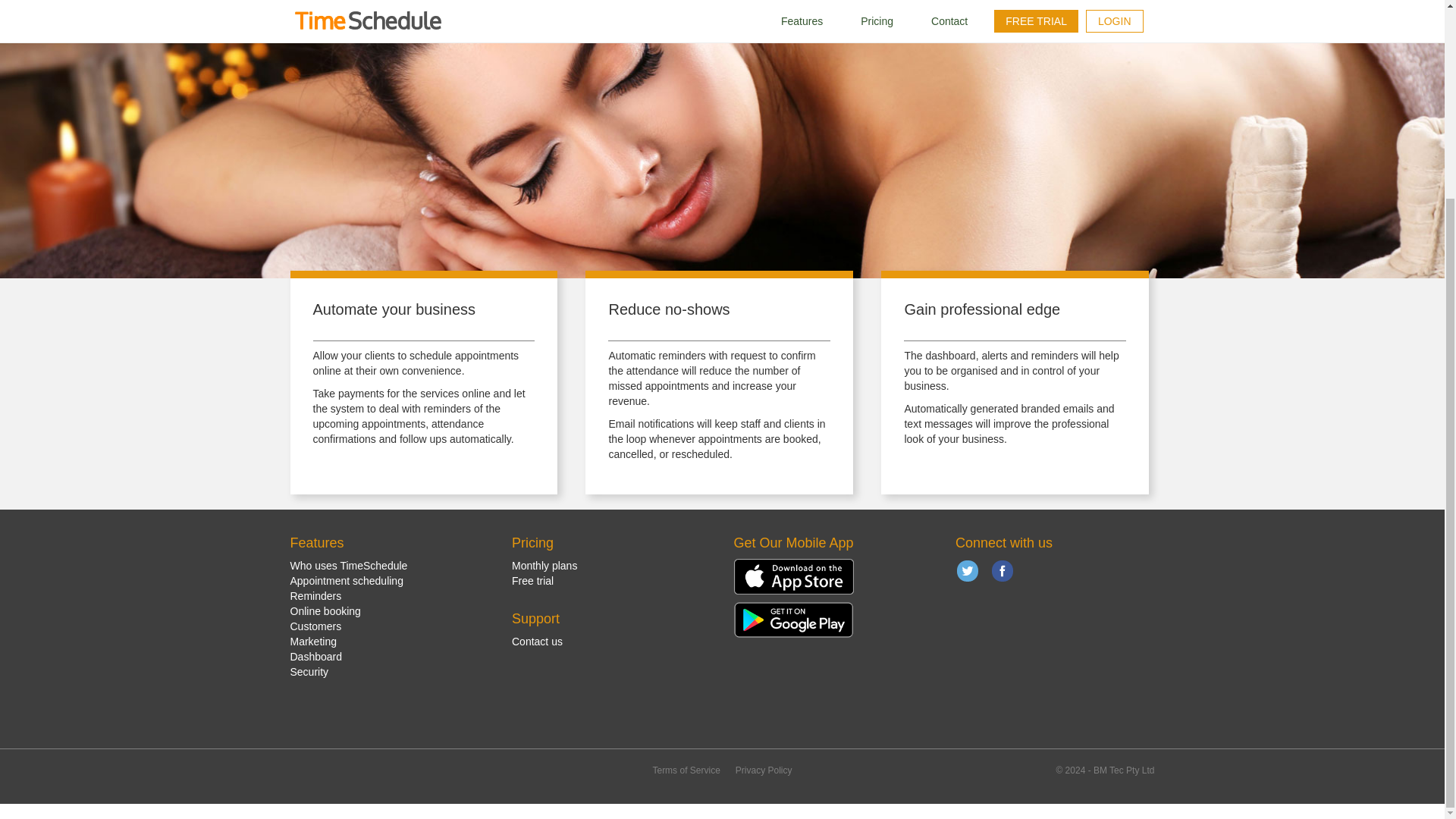  What do you see at coordinates (363, 3) in the screenshot?
I see `Start Free Trial Now` at bounding box center [363, 3].